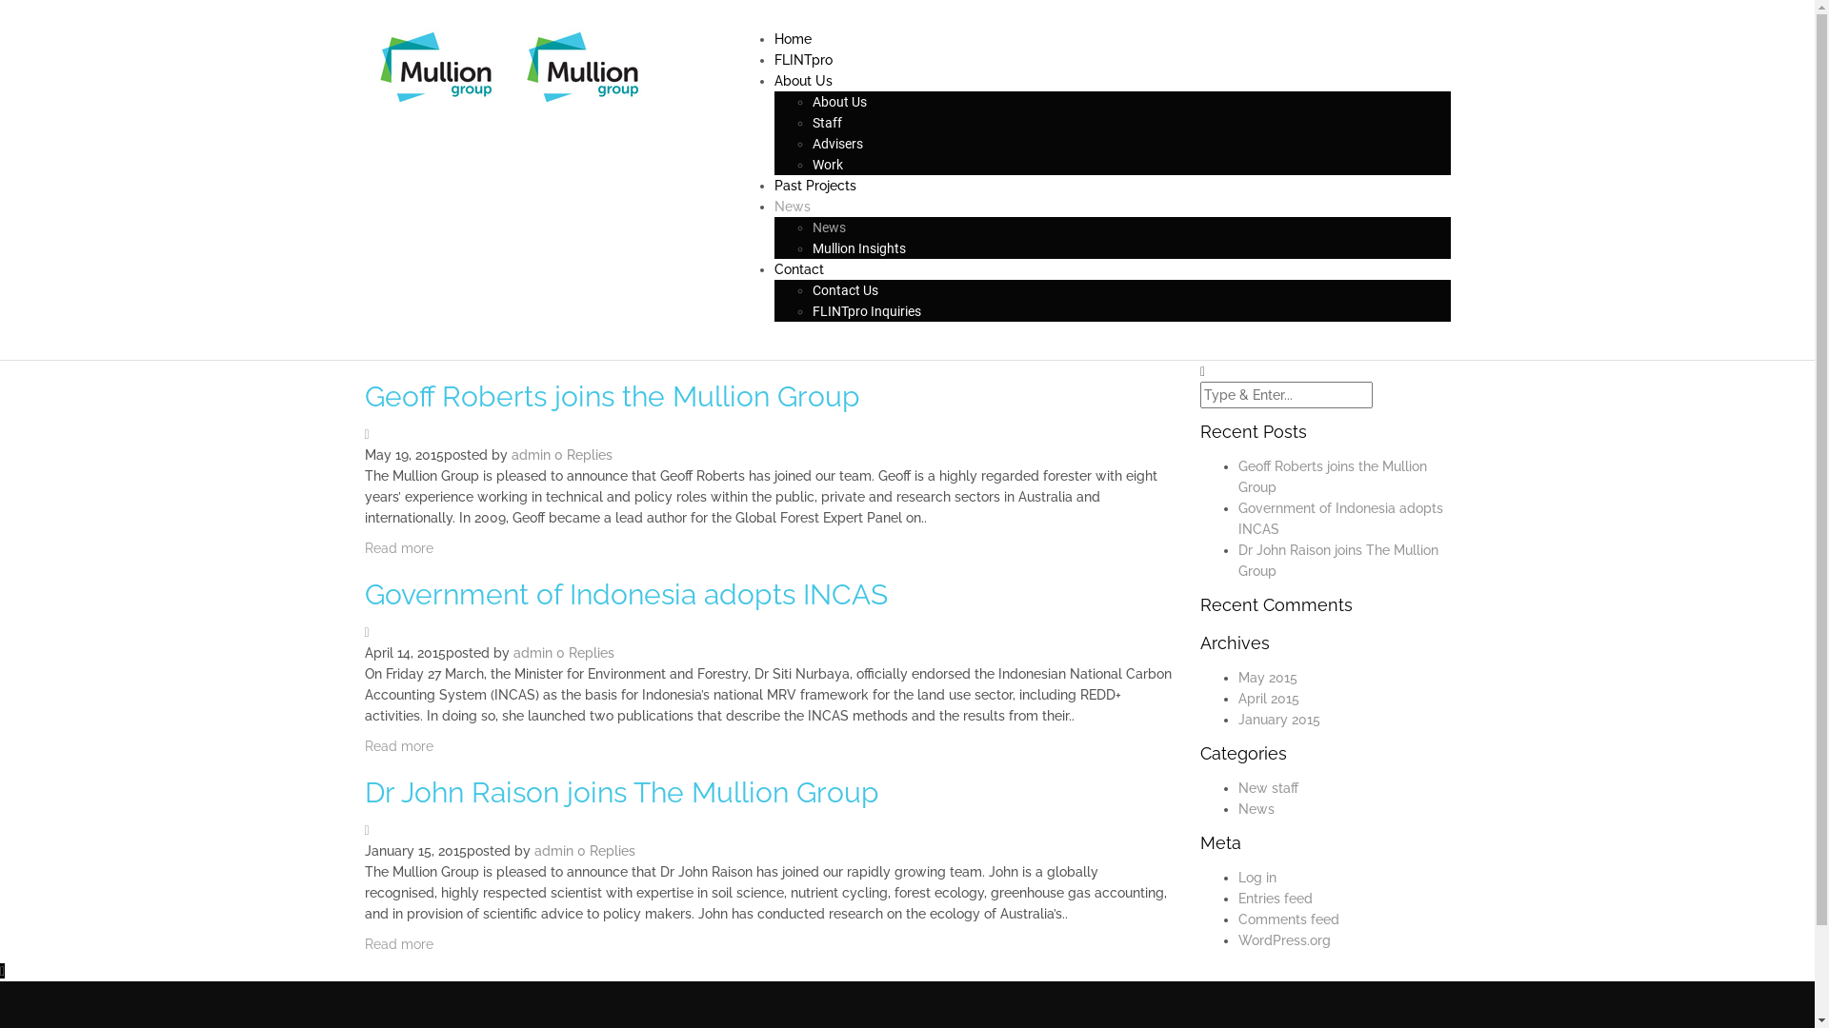  Describe the element at coordinates (866, 311) in the screenshot. I see `FLINTpro Inquiries` at that location.